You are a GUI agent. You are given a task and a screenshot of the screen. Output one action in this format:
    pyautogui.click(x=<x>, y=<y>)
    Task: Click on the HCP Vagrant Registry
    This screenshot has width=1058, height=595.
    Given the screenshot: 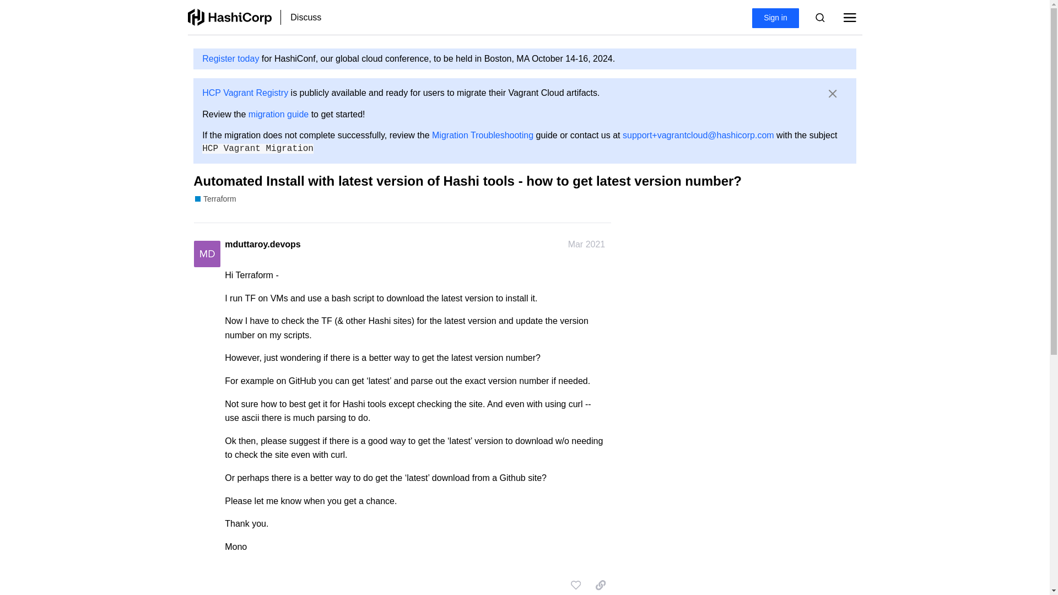 What is the action you would take?
    pyautogui.click(x=245, y=93)
    